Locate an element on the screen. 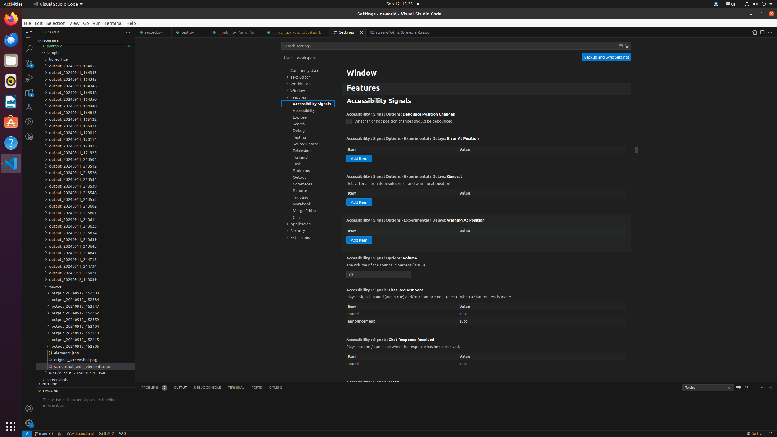  output_20240912_150540, compact, wps is located at coordinates (83, 373).